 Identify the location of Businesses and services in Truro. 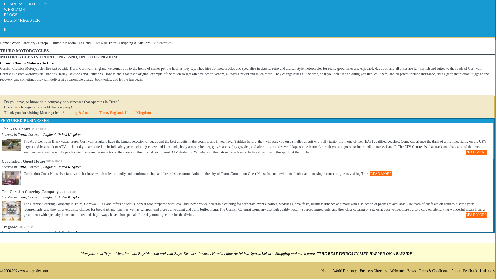
(22, 135).